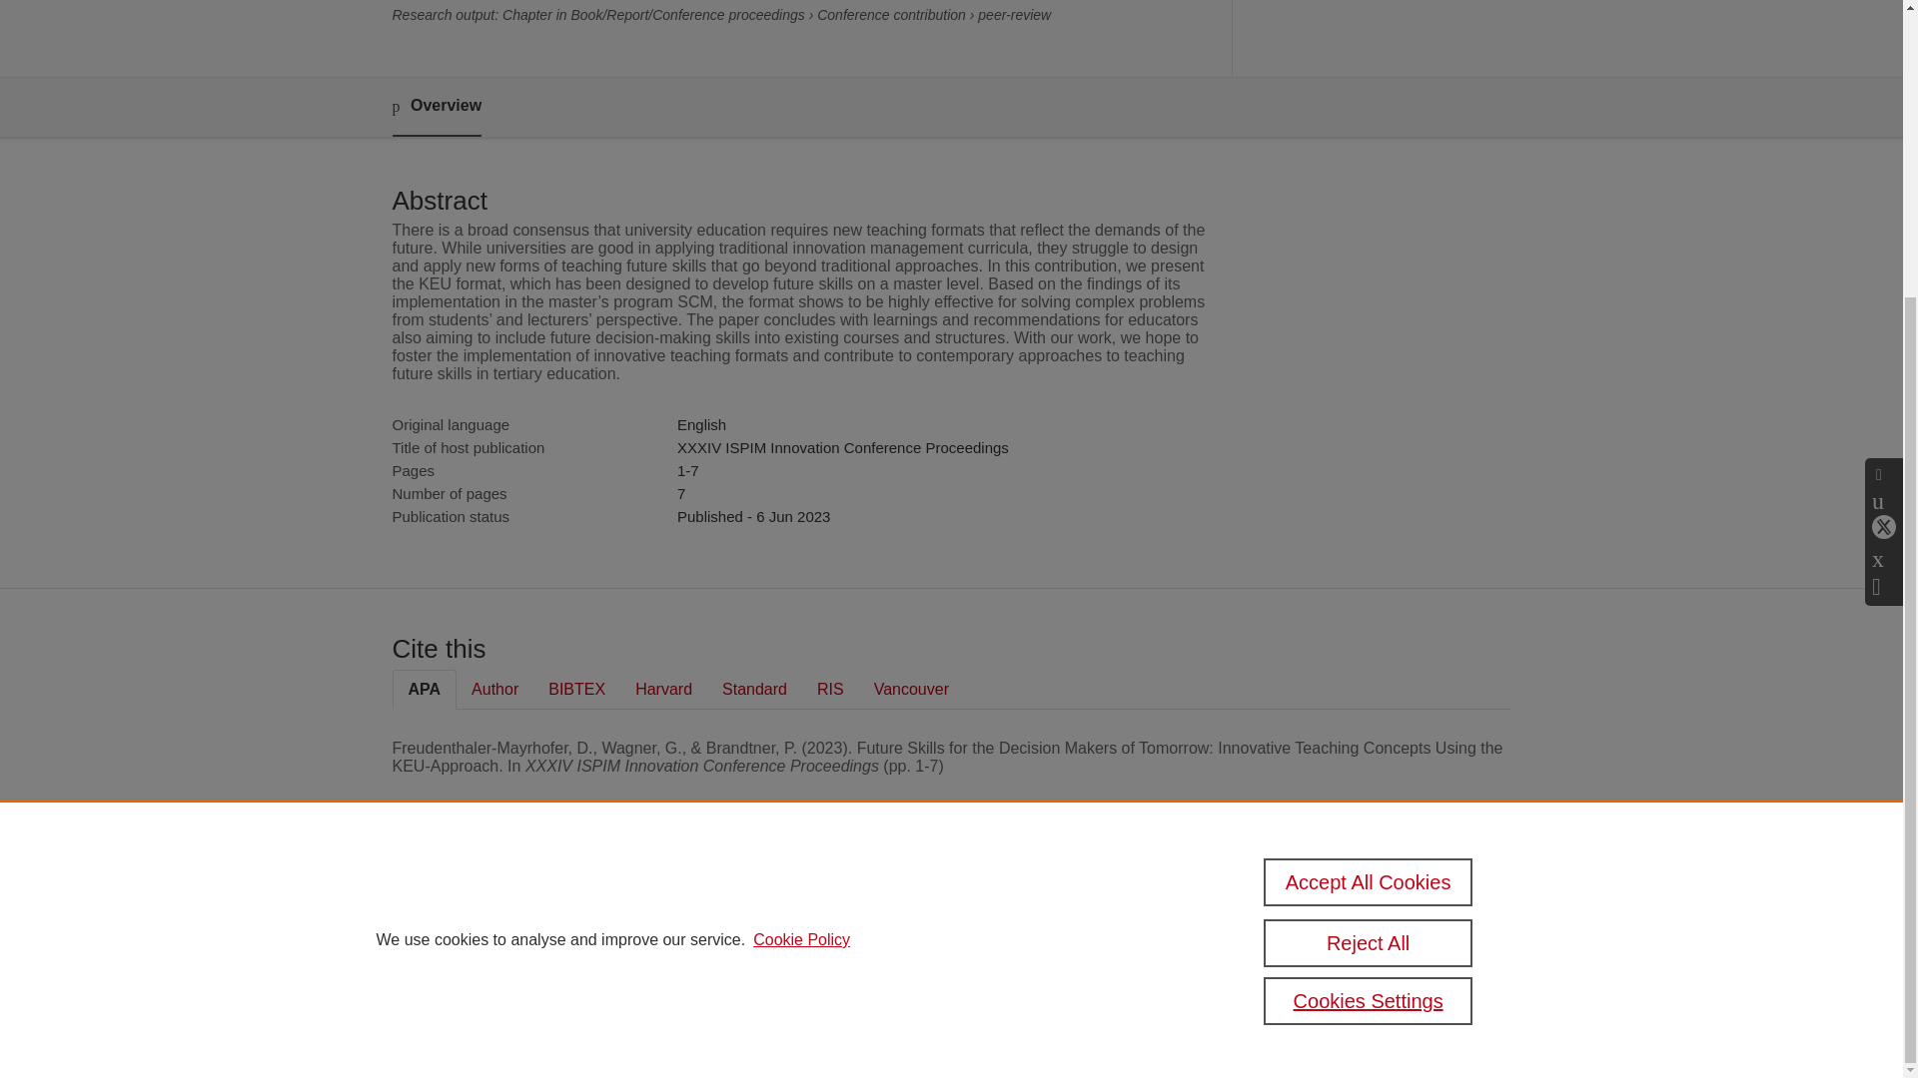  Describe the element at coordinates (1264, 946) in the screenshot. I see `About web accessibility` at that location.